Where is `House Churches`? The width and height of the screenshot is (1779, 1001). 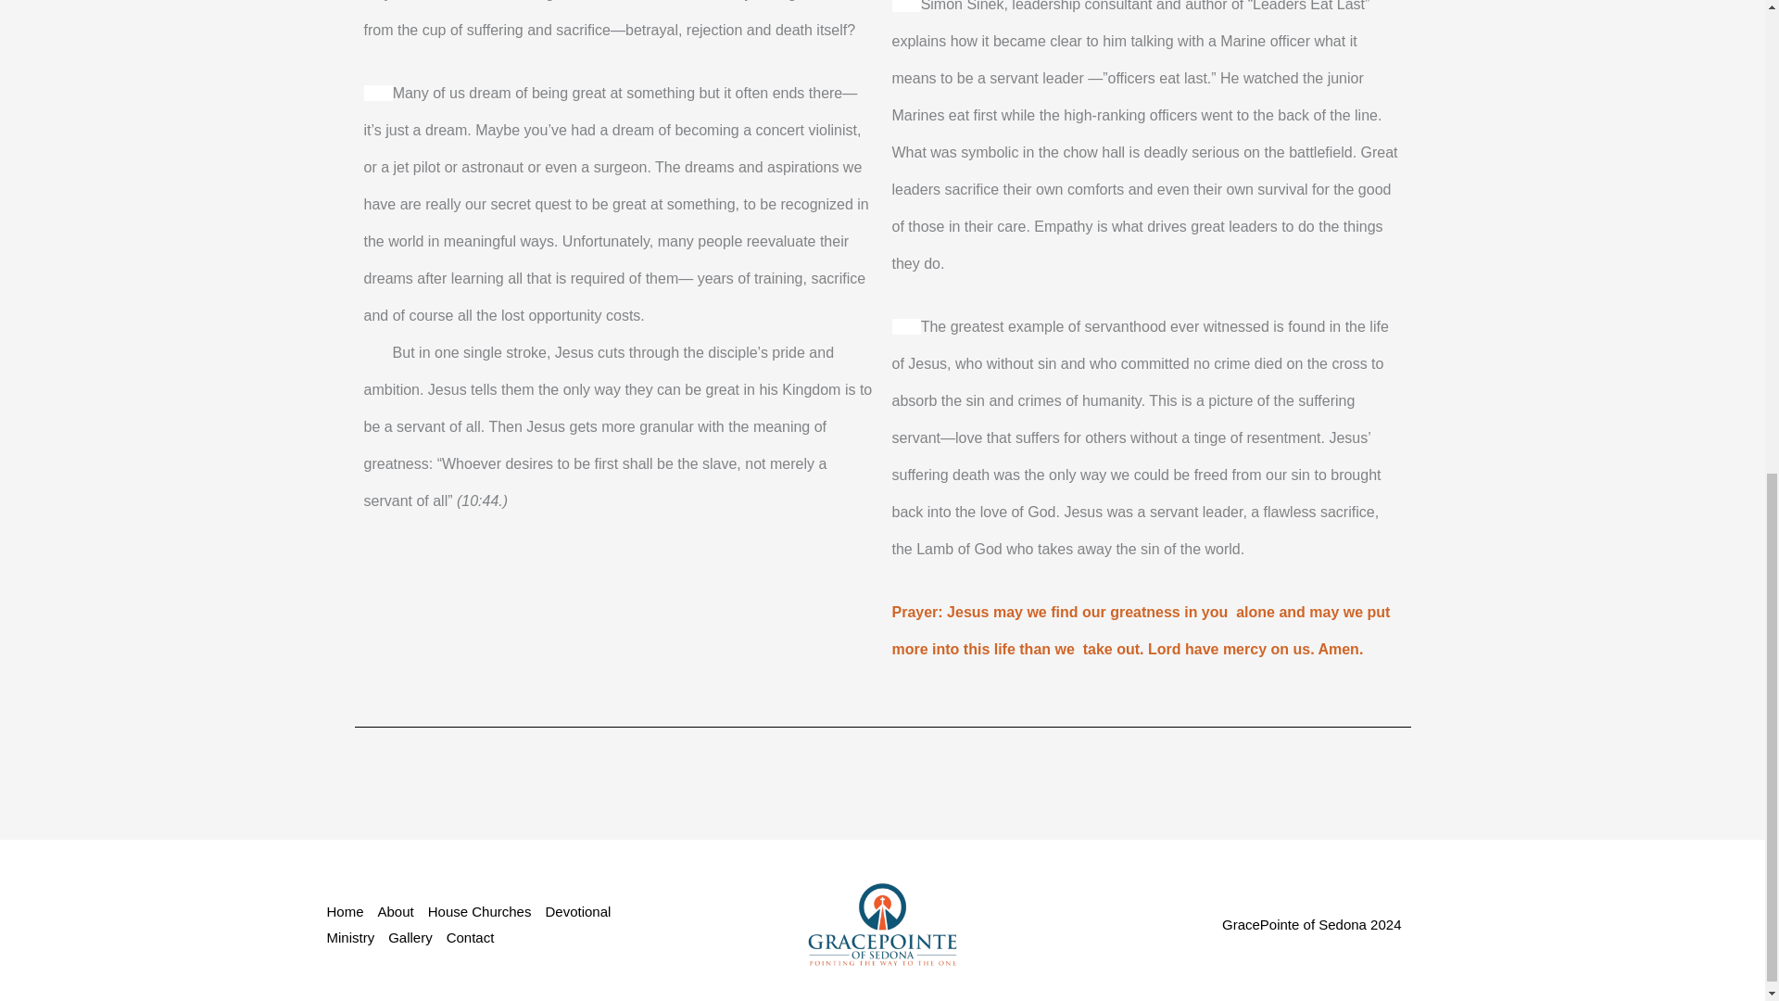
House Churches is located at coordinates (487, 911).